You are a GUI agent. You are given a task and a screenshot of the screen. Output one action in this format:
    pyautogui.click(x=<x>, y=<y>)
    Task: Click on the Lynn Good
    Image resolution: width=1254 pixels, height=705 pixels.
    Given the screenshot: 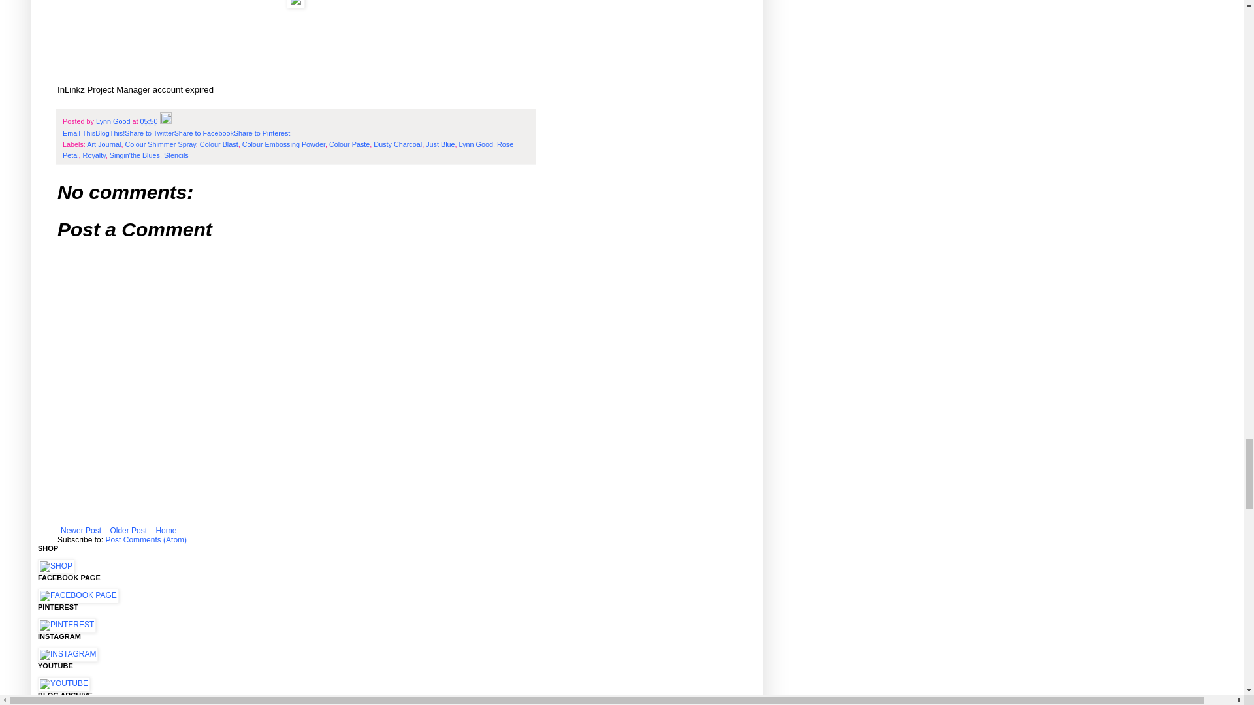 What is the action you would take?
    pyautogui.click(x=475, y=144)
    